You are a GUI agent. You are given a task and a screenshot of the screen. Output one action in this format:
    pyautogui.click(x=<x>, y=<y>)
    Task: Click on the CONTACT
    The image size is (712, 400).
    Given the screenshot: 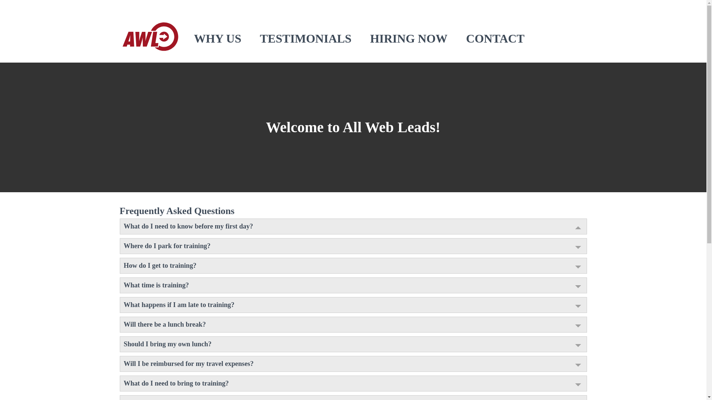 What is the action you would take?
    pyautogui.click(x=495, y=39)
    